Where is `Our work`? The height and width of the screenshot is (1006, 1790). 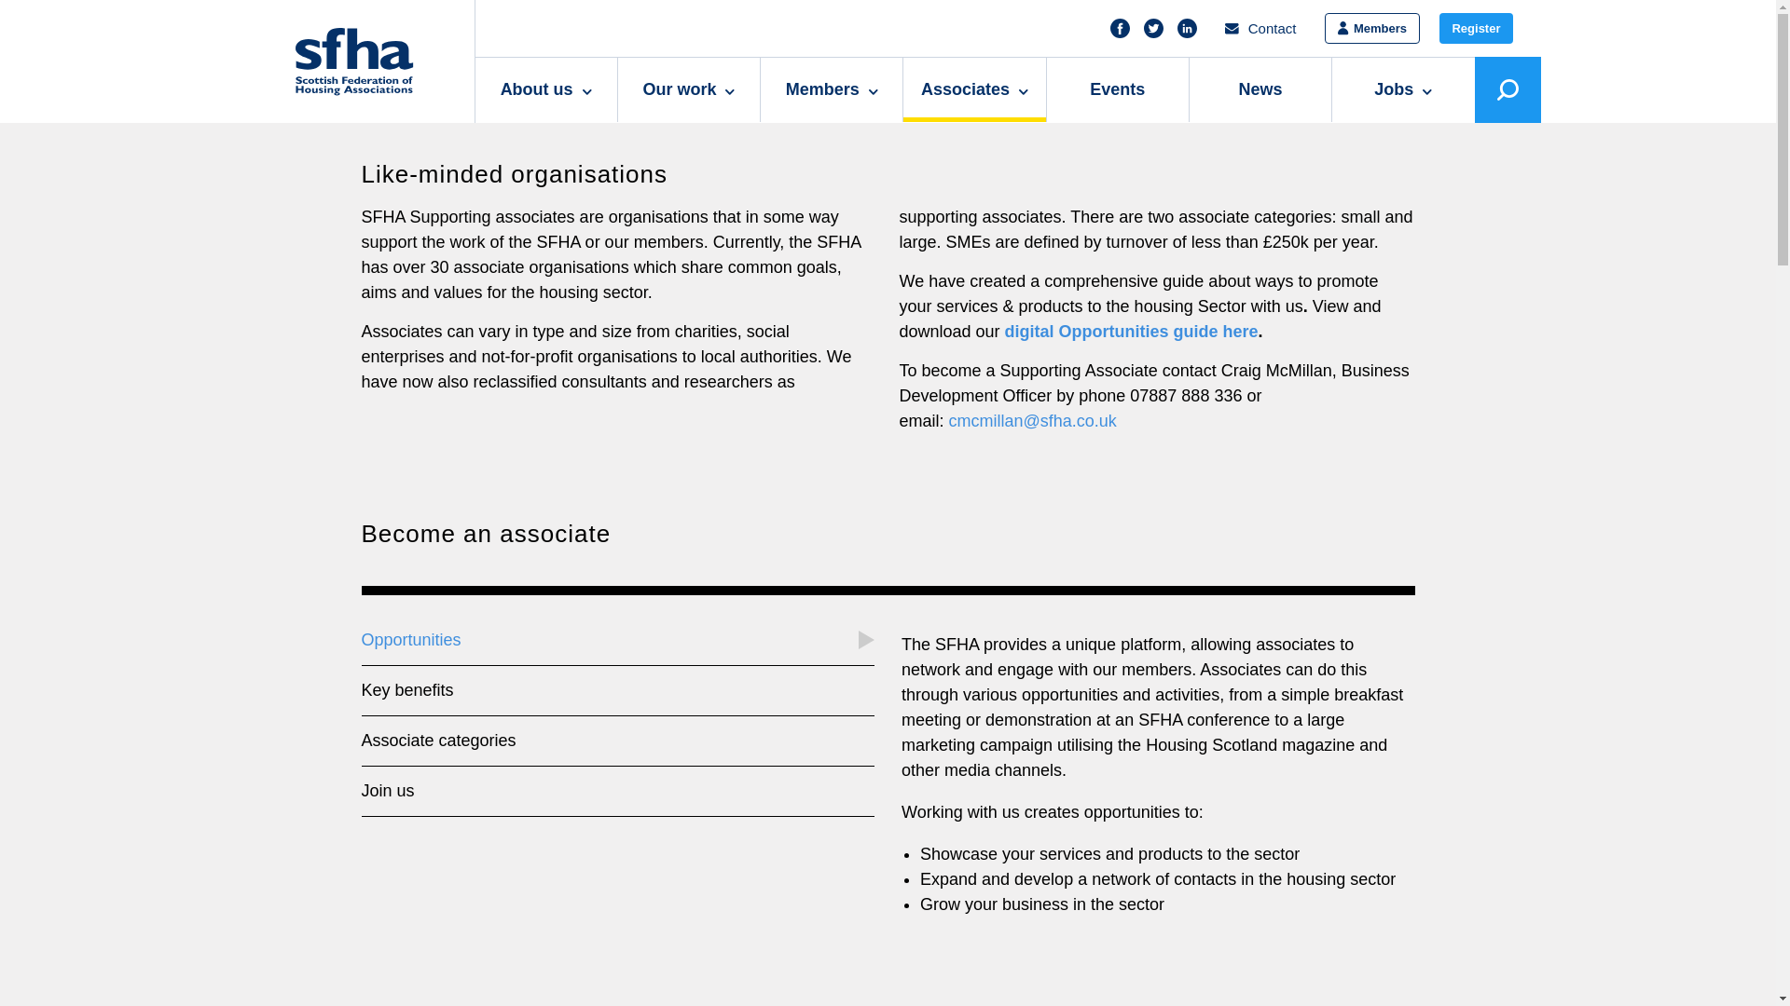
Our work is located at coordinates (688, 89).